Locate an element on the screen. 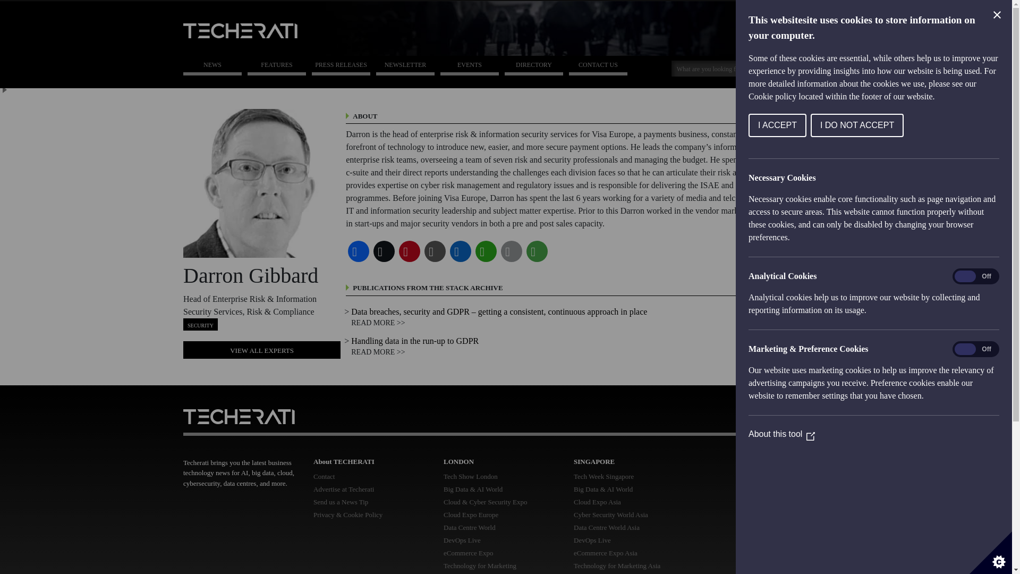 The image size is (1020, 574). Search is located at coordinates (724, 68).